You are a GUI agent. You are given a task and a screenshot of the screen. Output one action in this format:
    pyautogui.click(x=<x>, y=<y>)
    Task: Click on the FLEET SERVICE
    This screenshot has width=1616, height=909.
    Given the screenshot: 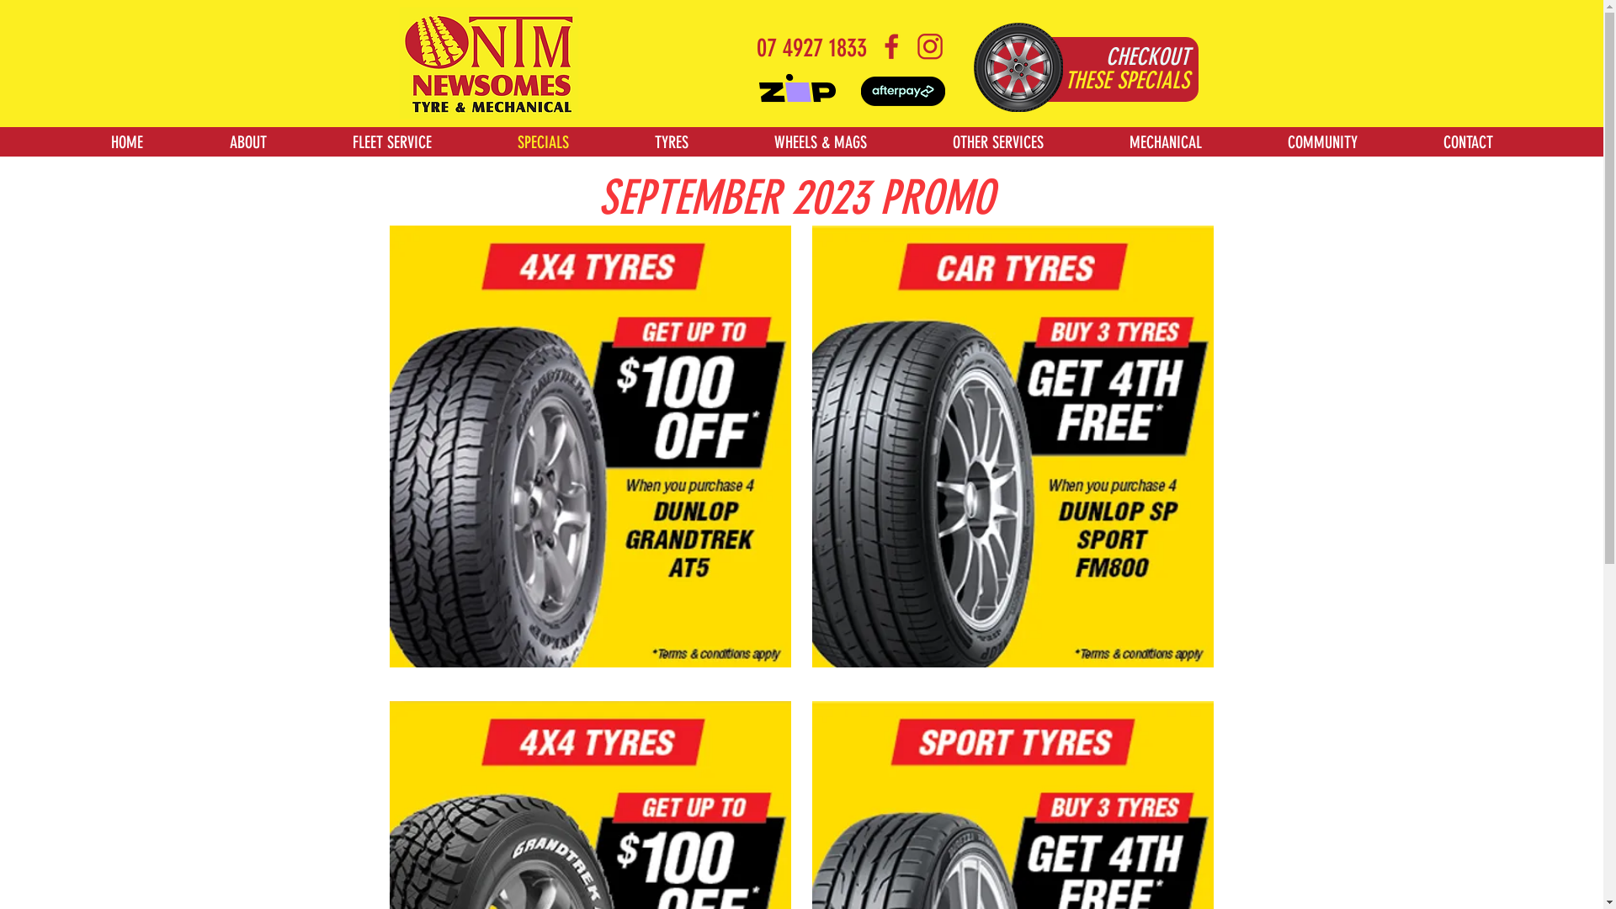 What is the action you would take?
    pyautogui.click(x=392, y=141)
    